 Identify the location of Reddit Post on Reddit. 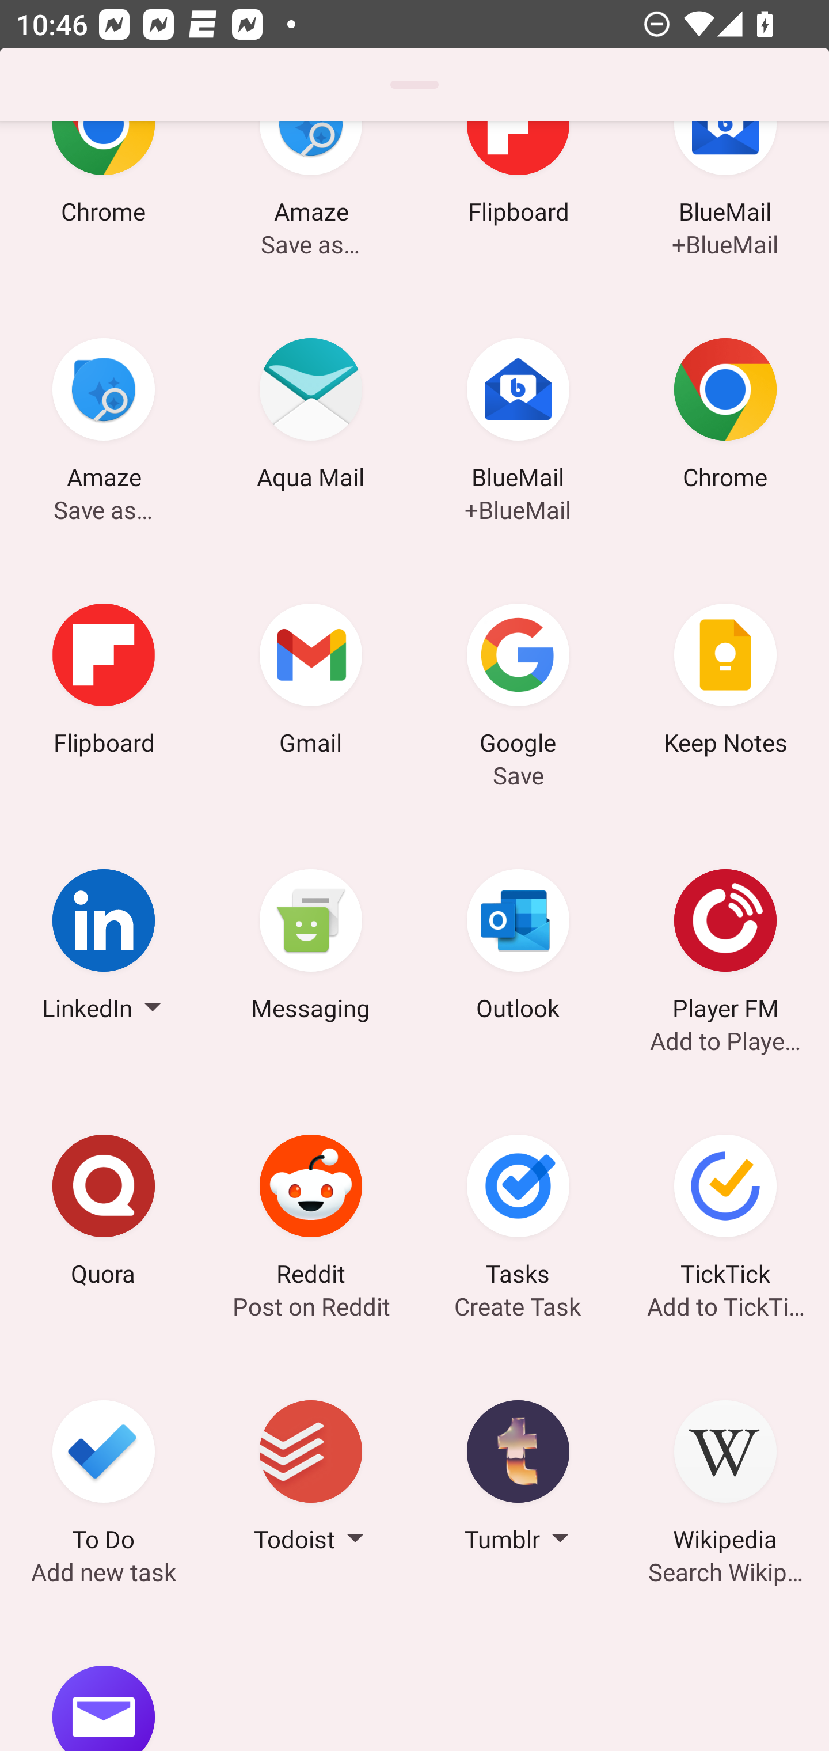
(311, 1213).